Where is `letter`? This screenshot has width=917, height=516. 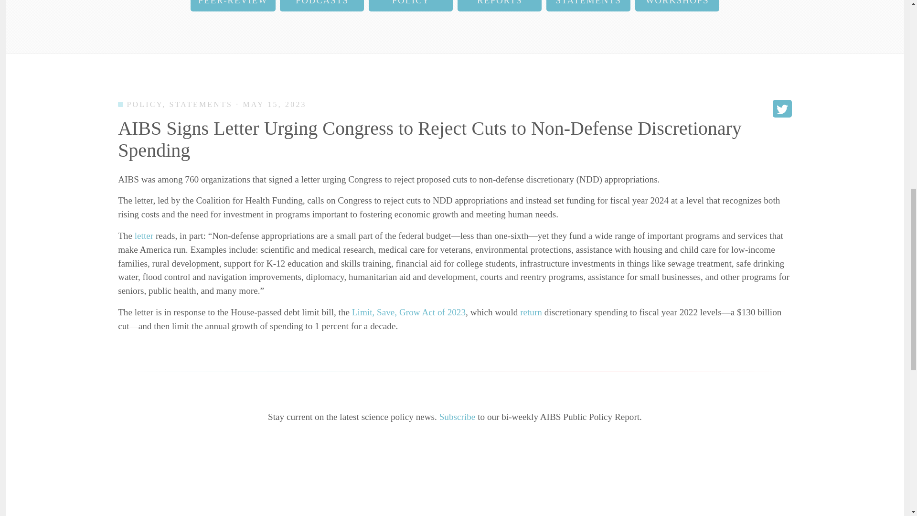
letter is located at coordinates (144, 236).